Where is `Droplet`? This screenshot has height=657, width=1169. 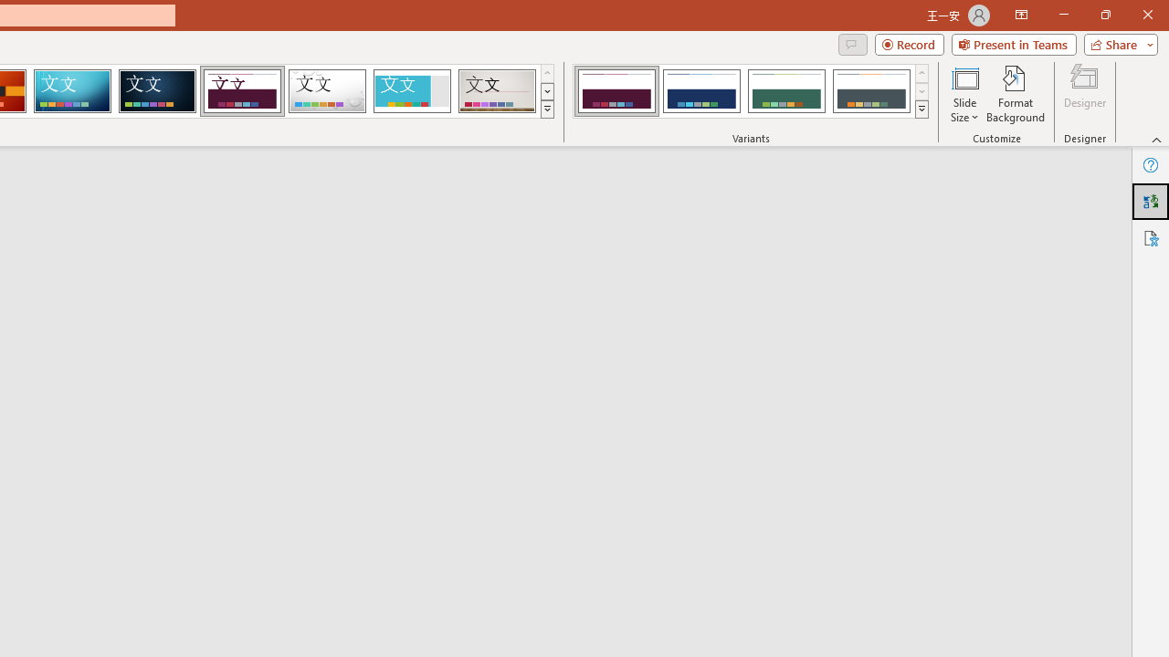
Droplet is located at coordinates (327, 91).